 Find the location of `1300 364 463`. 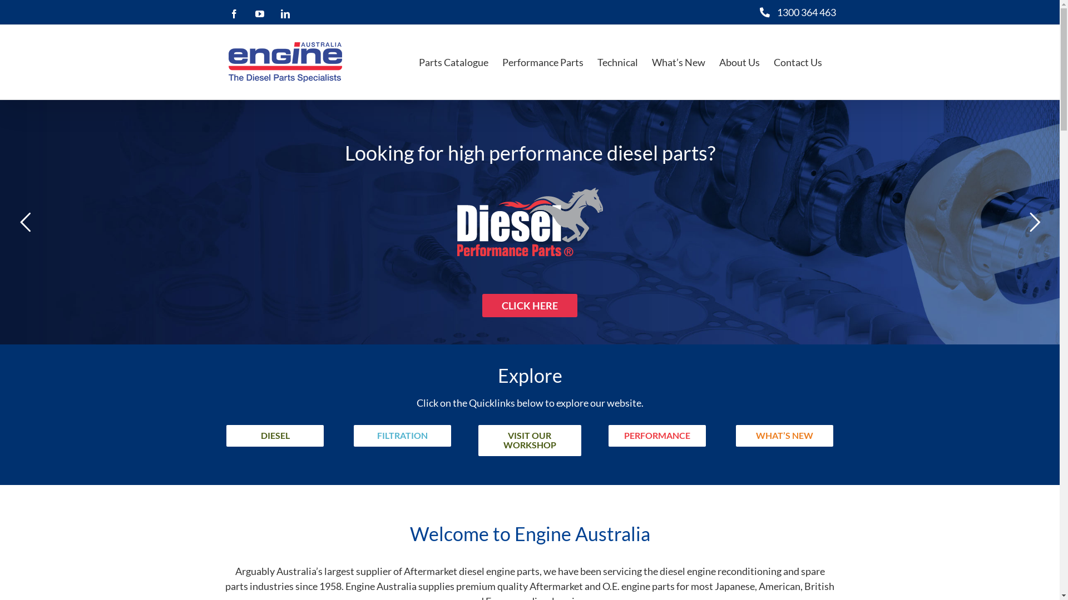

1300 364 463 is located at coordinates (803, 12).